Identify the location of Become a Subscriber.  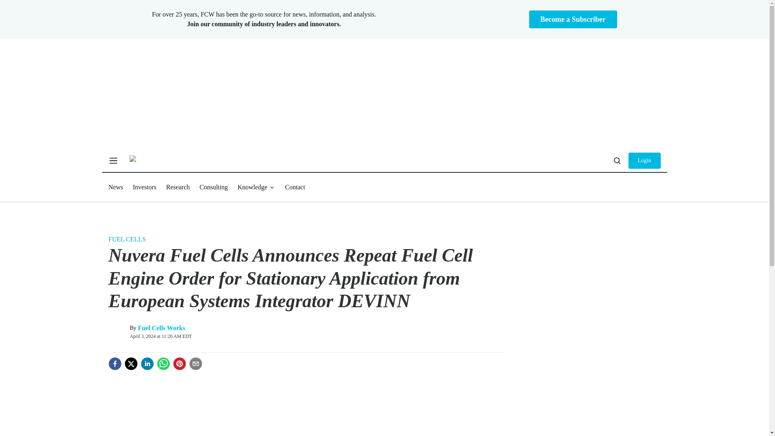
(573, 19).